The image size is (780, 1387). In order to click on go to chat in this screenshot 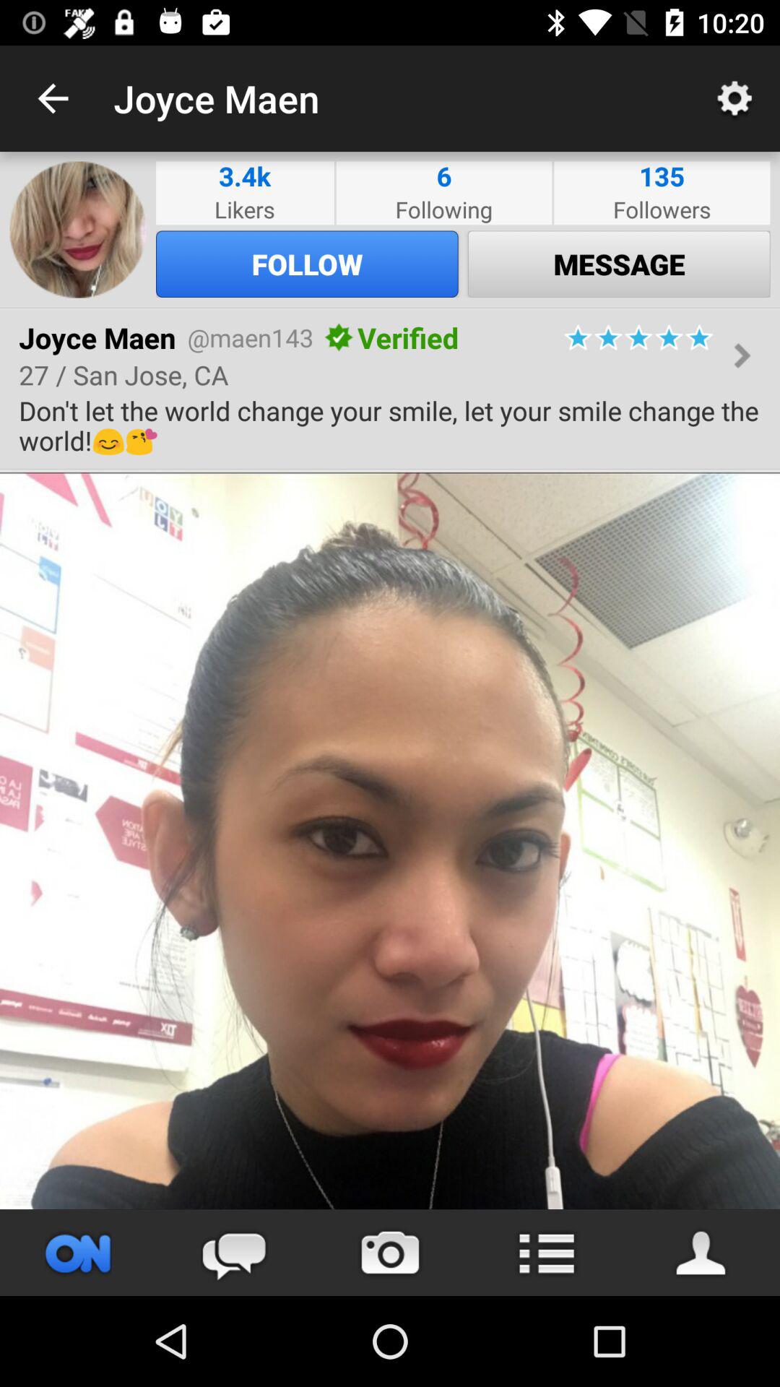, I will do `click(234, 1253)`.